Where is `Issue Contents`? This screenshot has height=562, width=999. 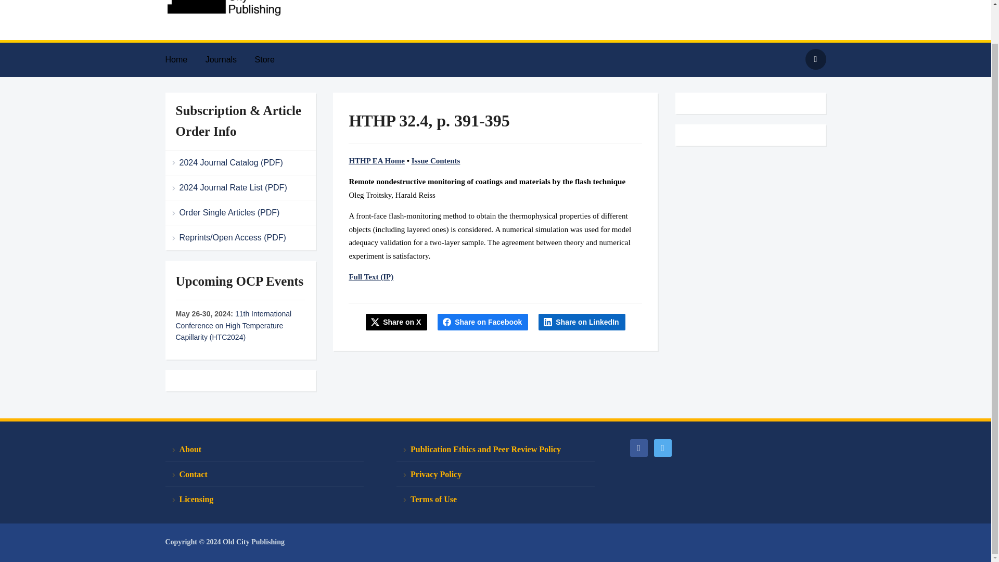
Issue Contents is located at coordinates (436, 161).